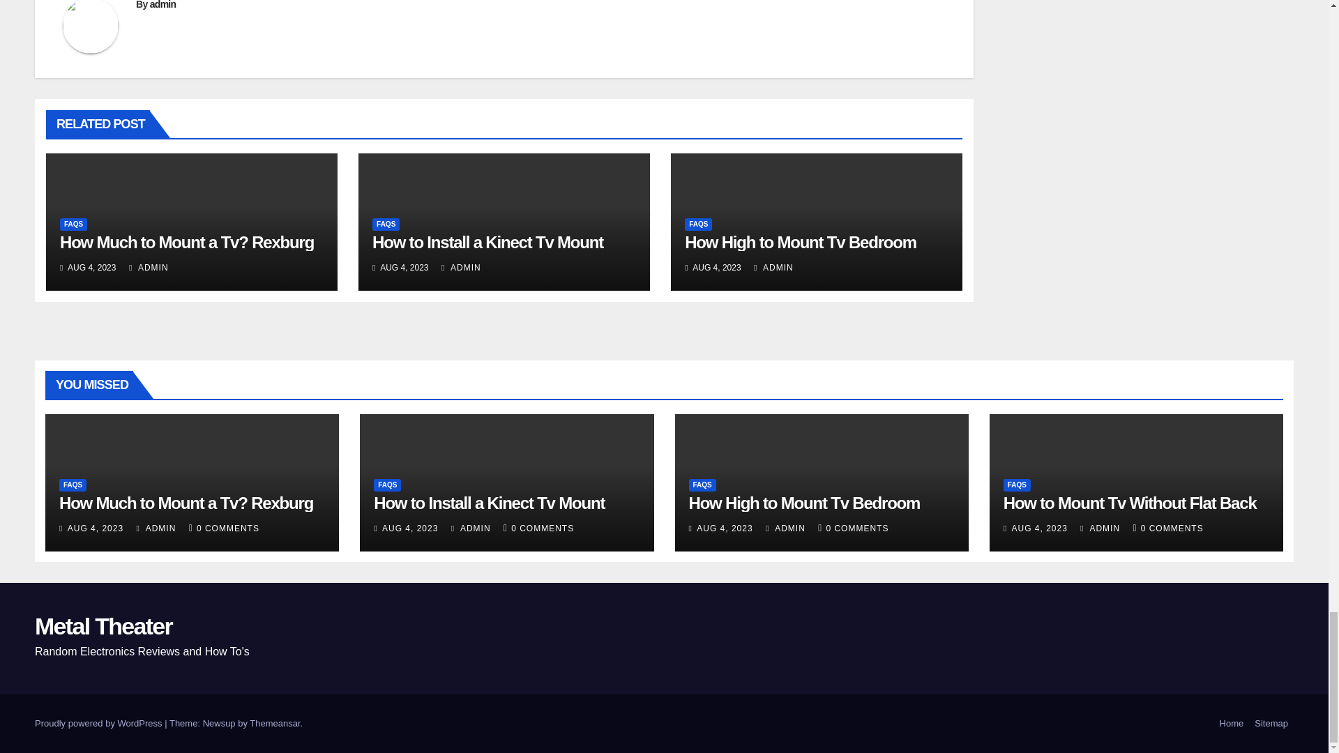 Image resolution: width=1339 pixels, height=753 pixels. Describe the element at coordinates (163, 5) in the screenshot. I see `admin` at that location.